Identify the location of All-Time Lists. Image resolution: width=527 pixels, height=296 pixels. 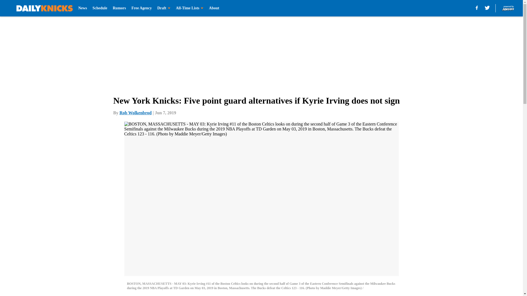
(190, 8).